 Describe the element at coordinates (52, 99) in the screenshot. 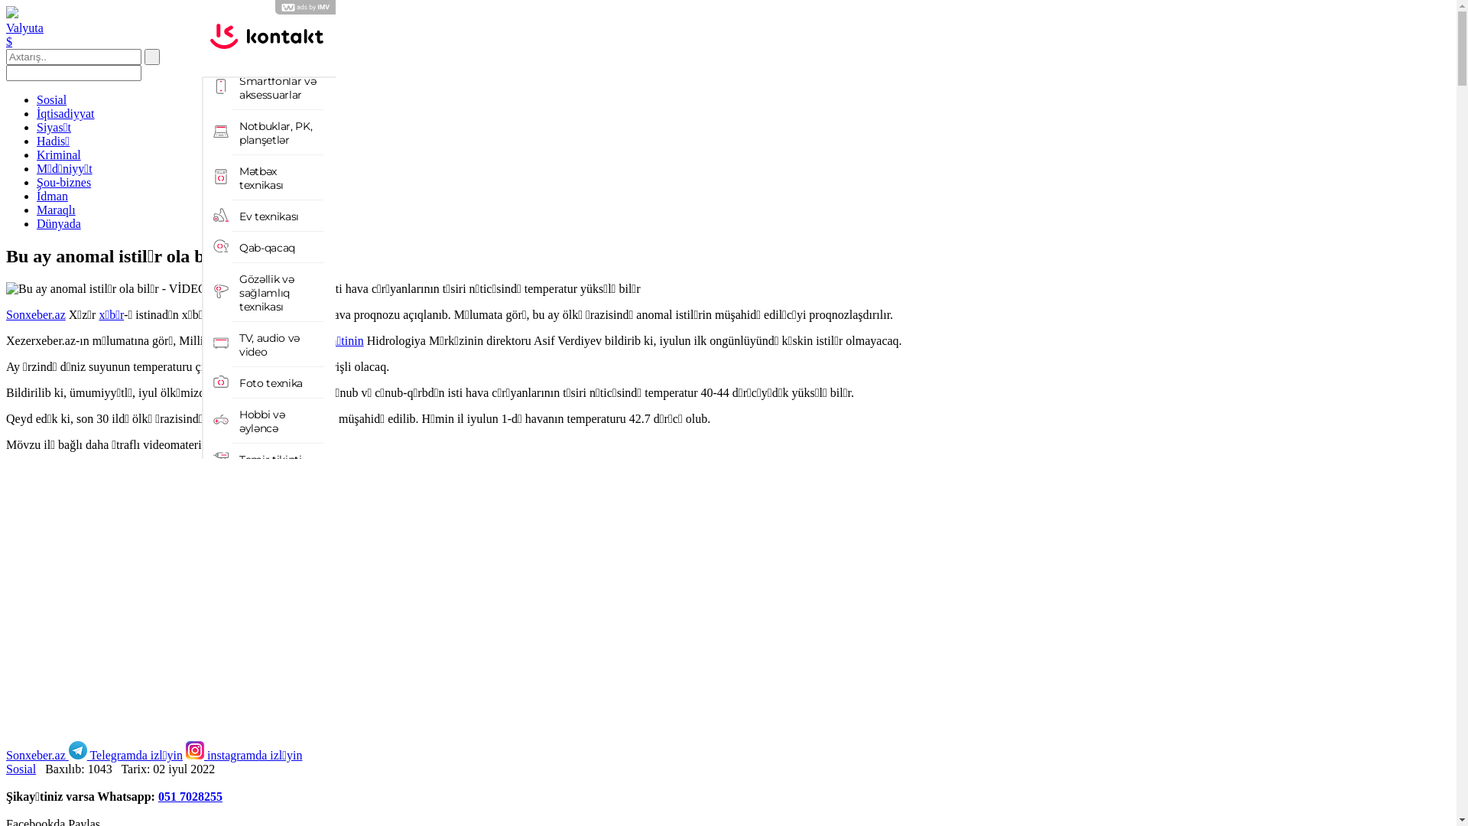

I see `Sosial` at that location.